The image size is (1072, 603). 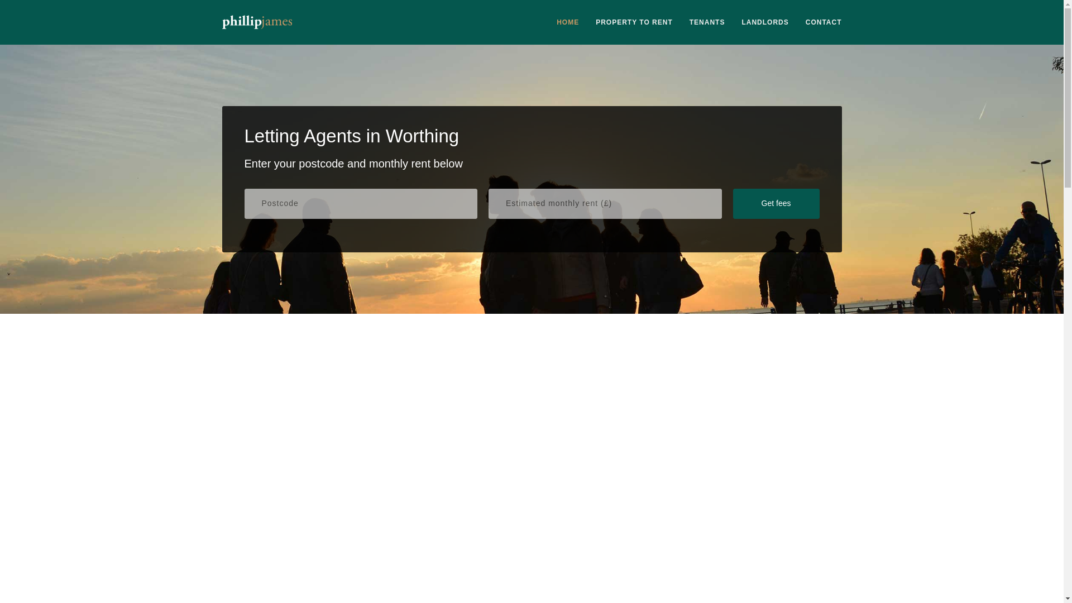 What do you see at coordinates (765, 22) in the screenshot?
I see `LANDLORDS` at bounding box center [765, 22].